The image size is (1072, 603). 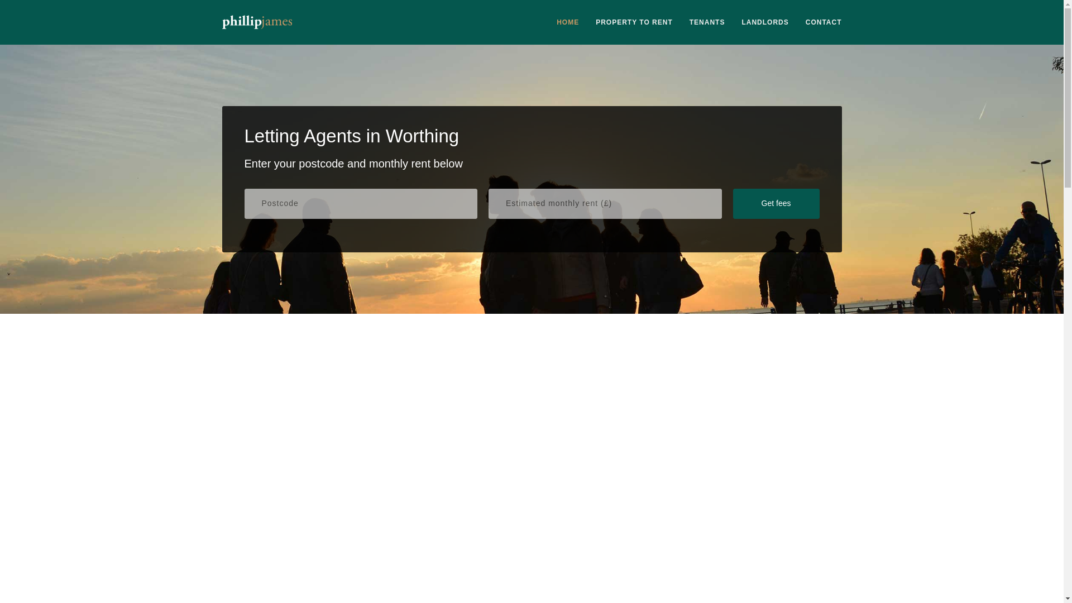 What do you see at coordinates (765, 22) in the screenshot?
I see `LANDLORDS` at bounding box center [765, 22].